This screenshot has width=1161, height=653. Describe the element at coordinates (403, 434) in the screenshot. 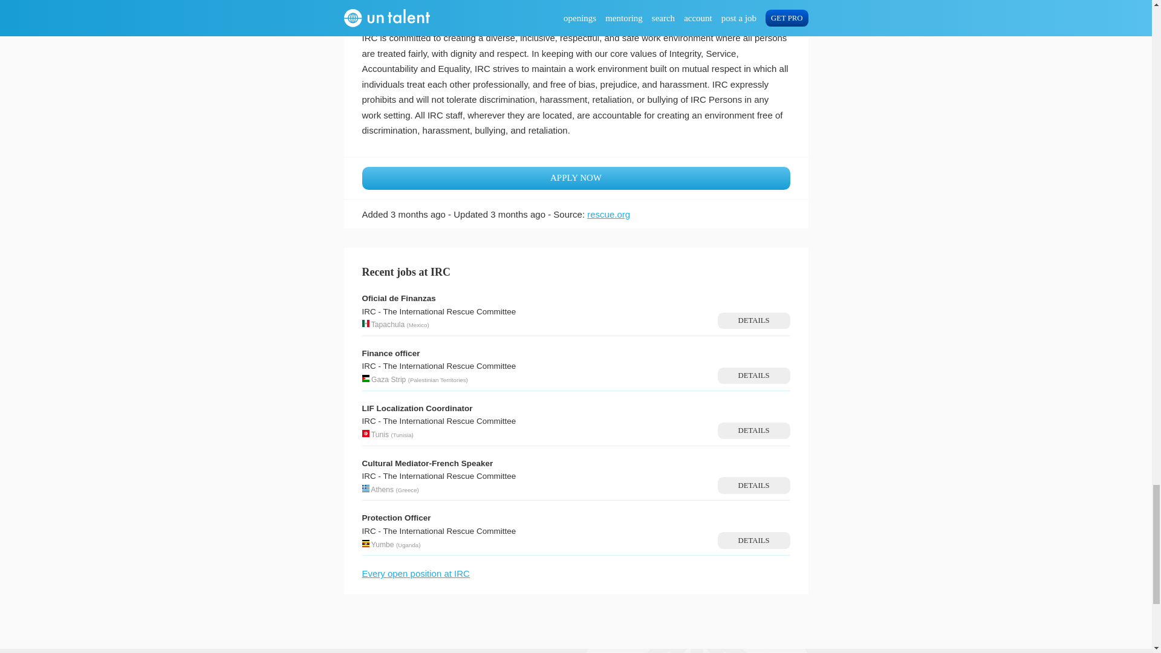

I see `Tunisia` at that location.